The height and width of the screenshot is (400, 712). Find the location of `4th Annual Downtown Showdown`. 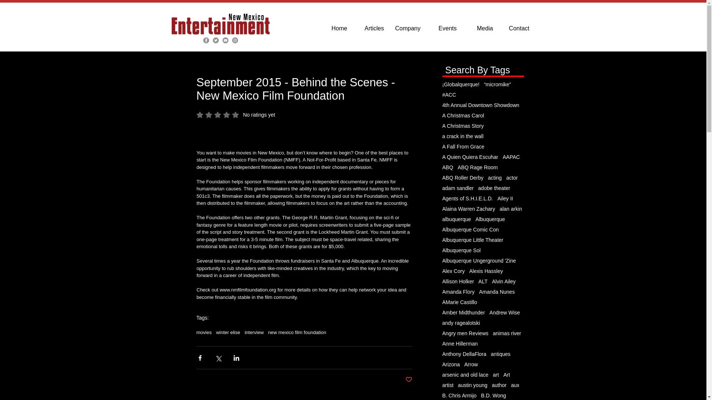

4th Annual Downtown Showdown is located at coordinates (228, 332).